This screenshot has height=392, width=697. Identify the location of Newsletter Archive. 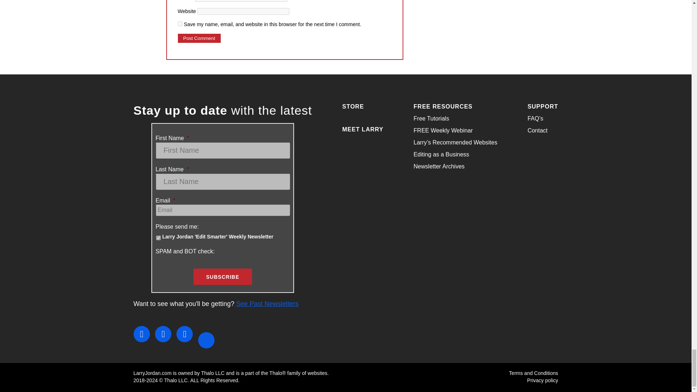
(267, 303).